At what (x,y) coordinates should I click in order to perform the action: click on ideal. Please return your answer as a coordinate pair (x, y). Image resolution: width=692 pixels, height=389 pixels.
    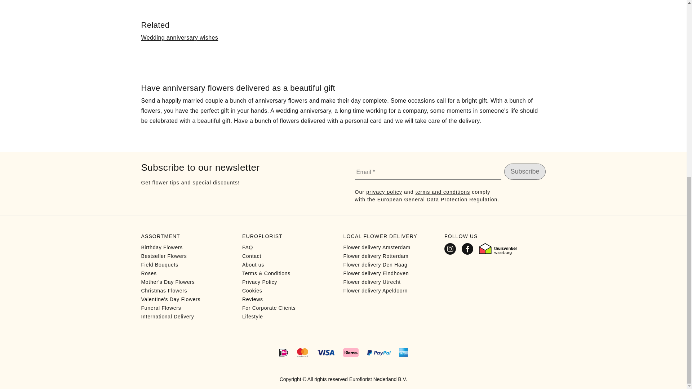
    Looking at the image, I should click on (283, 352).